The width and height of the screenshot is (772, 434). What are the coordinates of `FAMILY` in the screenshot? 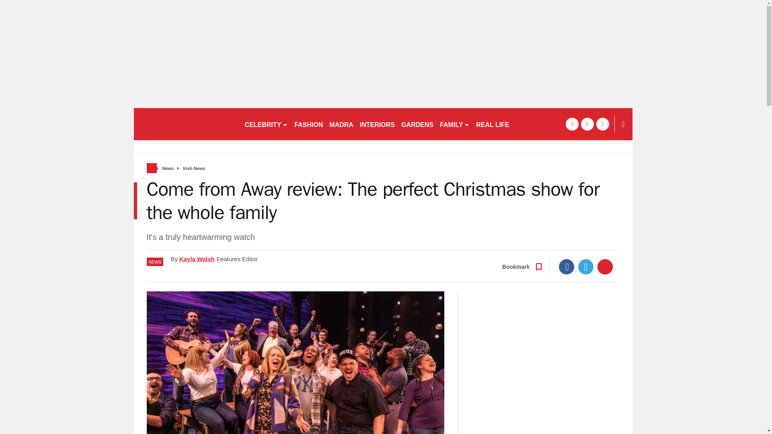 It's located at (454, 124).